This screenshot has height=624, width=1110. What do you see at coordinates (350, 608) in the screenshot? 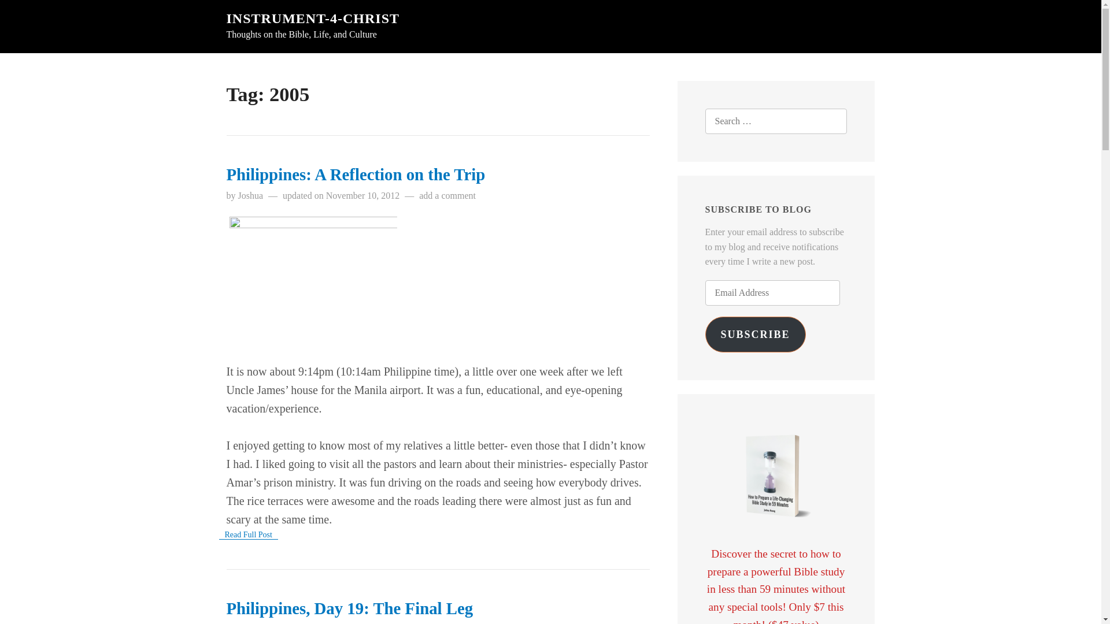
I see `Philippines, Day 19: The Final Leg` at bounding box center [350, 608].